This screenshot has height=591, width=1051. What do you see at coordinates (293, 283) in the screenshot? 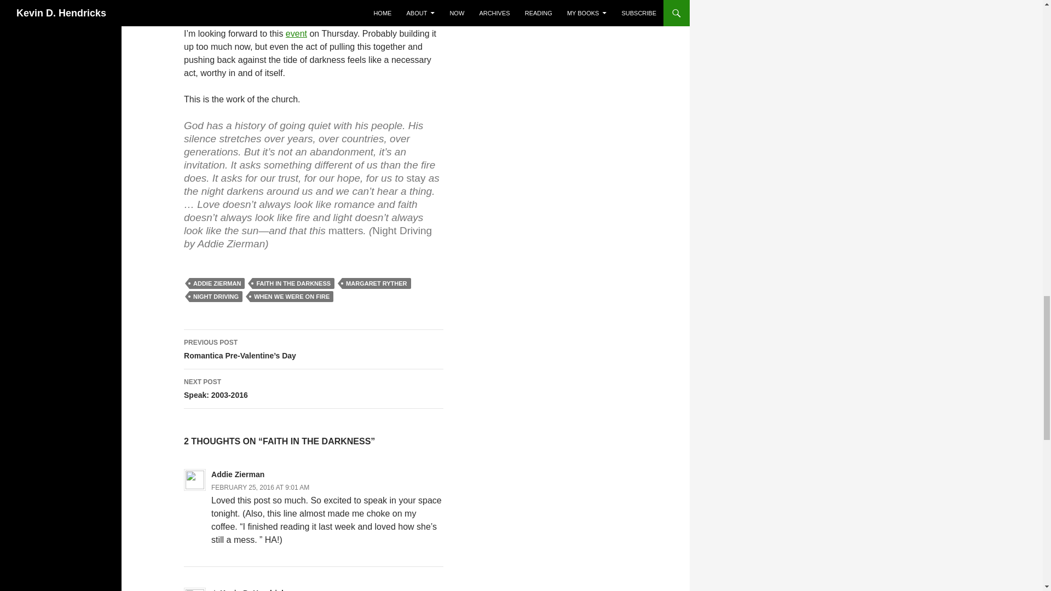
I see `FAITH IN THE DARKNESS` at bounding box center [293, 283].